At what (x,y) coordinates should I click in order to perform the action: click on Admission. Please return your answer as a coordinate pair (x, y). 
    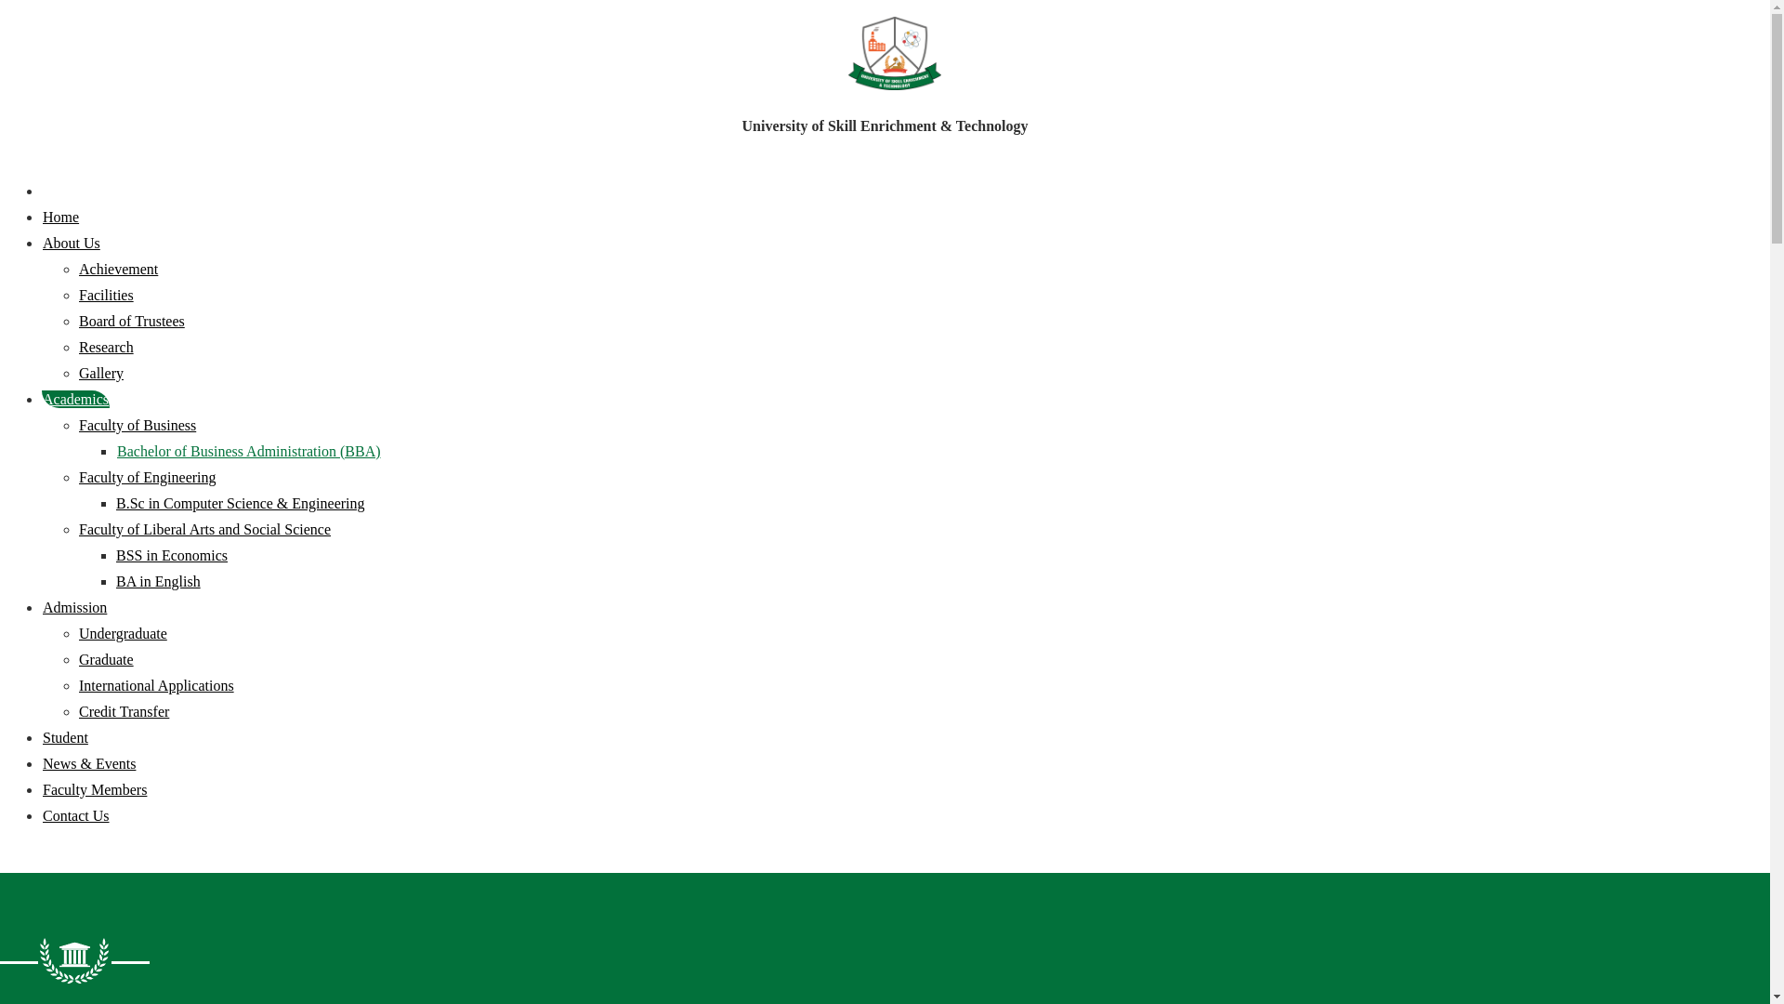
    Looking at the image, I should click on (74, 608).